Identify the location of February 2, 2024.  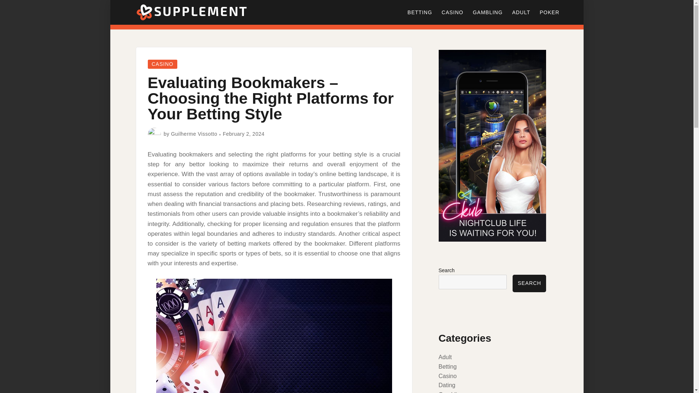
(244, 134).